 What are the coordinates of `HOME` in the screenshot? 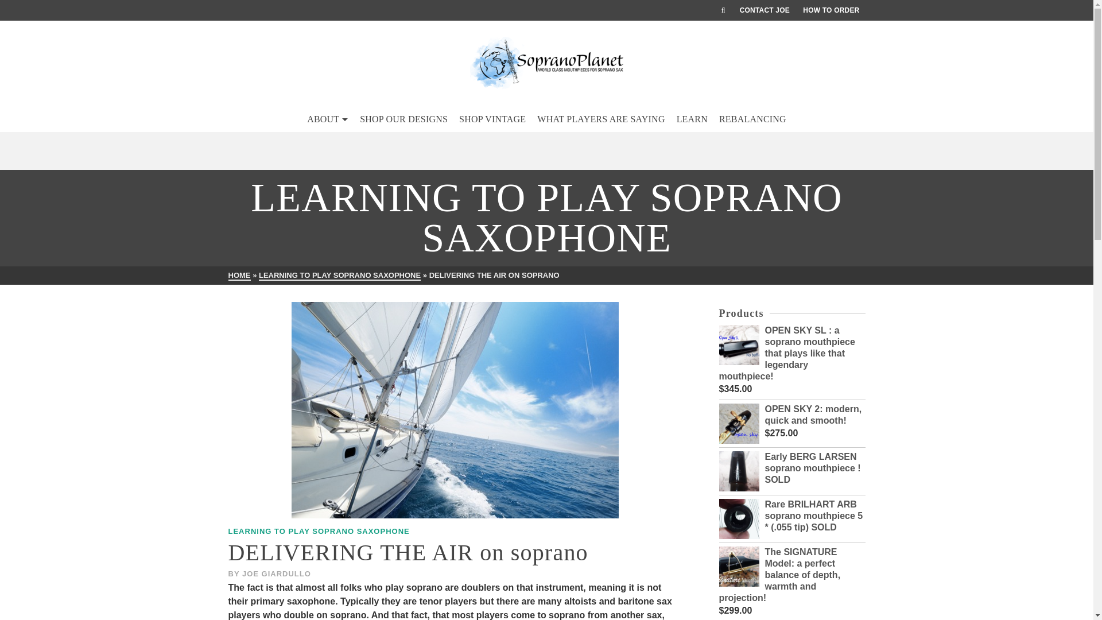 It's located at (239, 276).